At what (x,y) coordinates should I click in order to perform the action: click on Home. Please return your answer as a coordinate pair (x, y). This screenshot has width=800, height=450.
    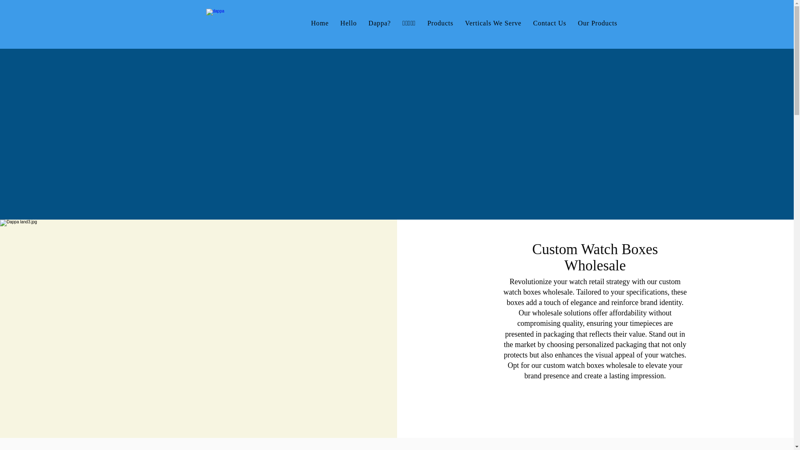
    Looking at the image, I should click on (319, 22).